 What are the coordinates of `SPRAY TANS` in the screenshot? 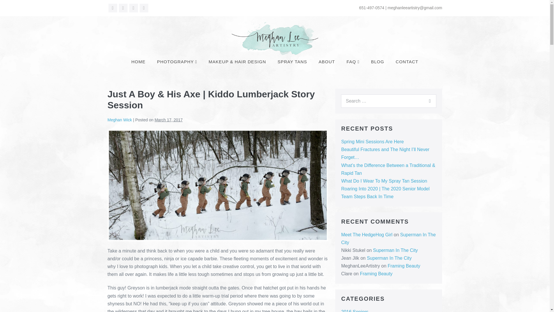 It's located at (292, 62).